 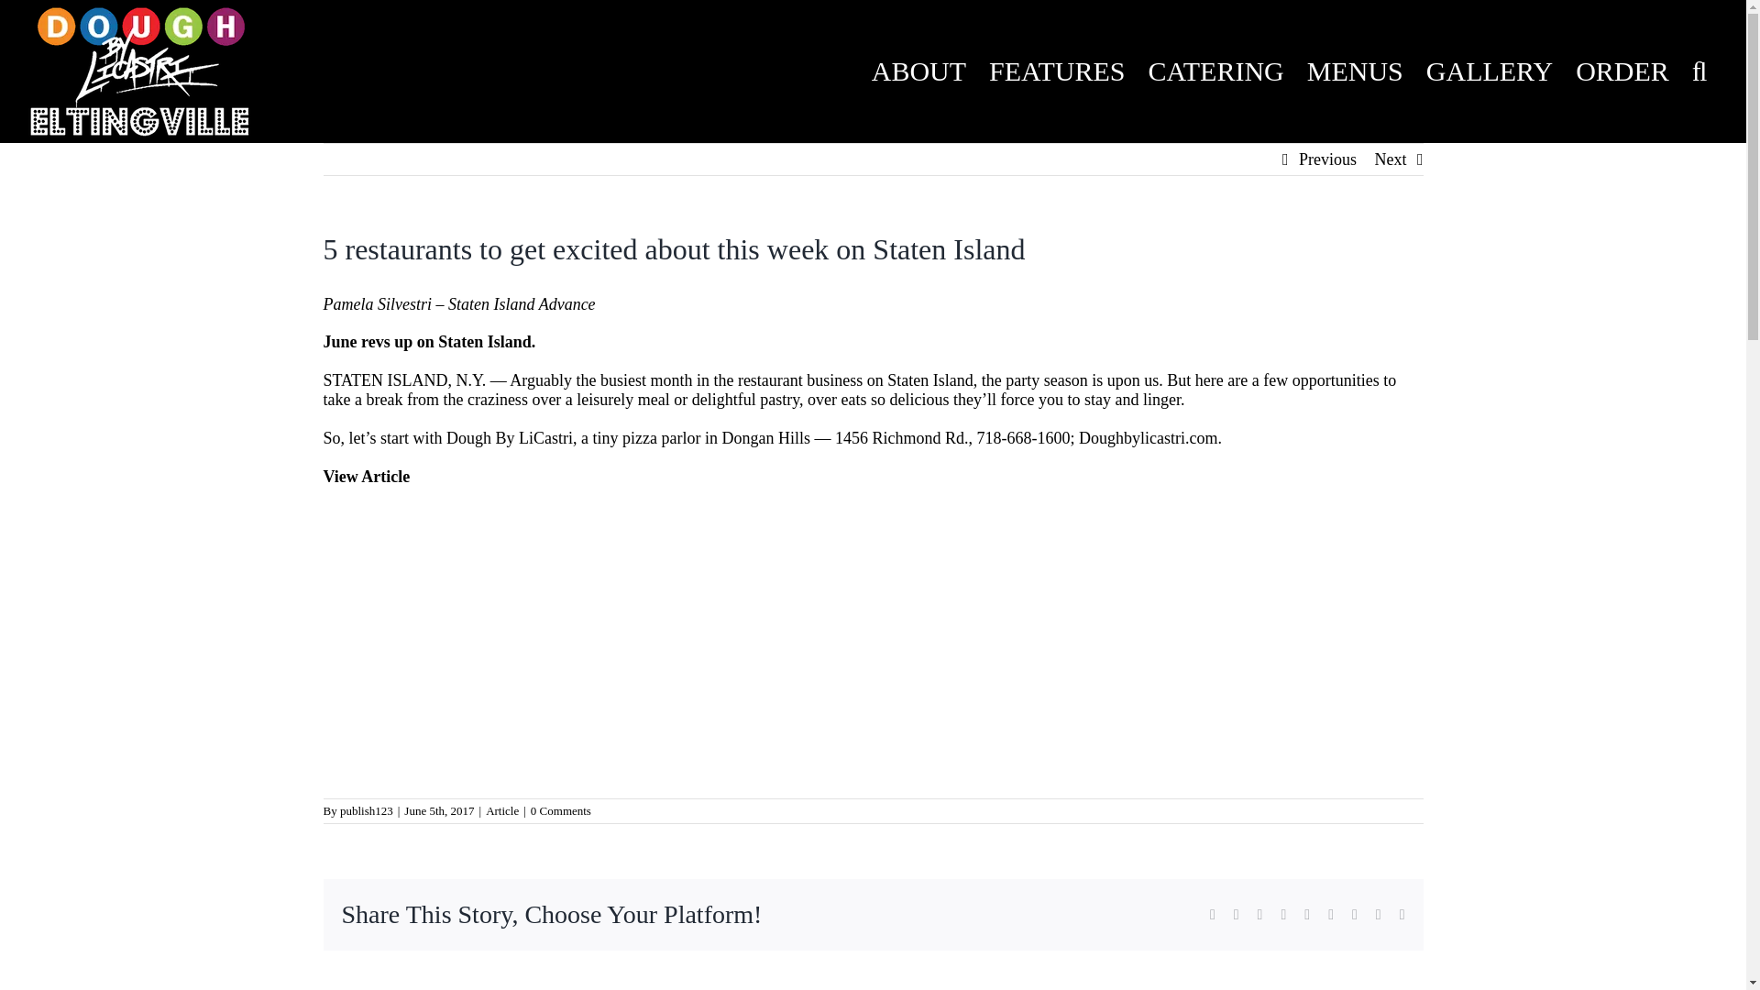 I want to click on Previous, so click(x=1327, y=159).